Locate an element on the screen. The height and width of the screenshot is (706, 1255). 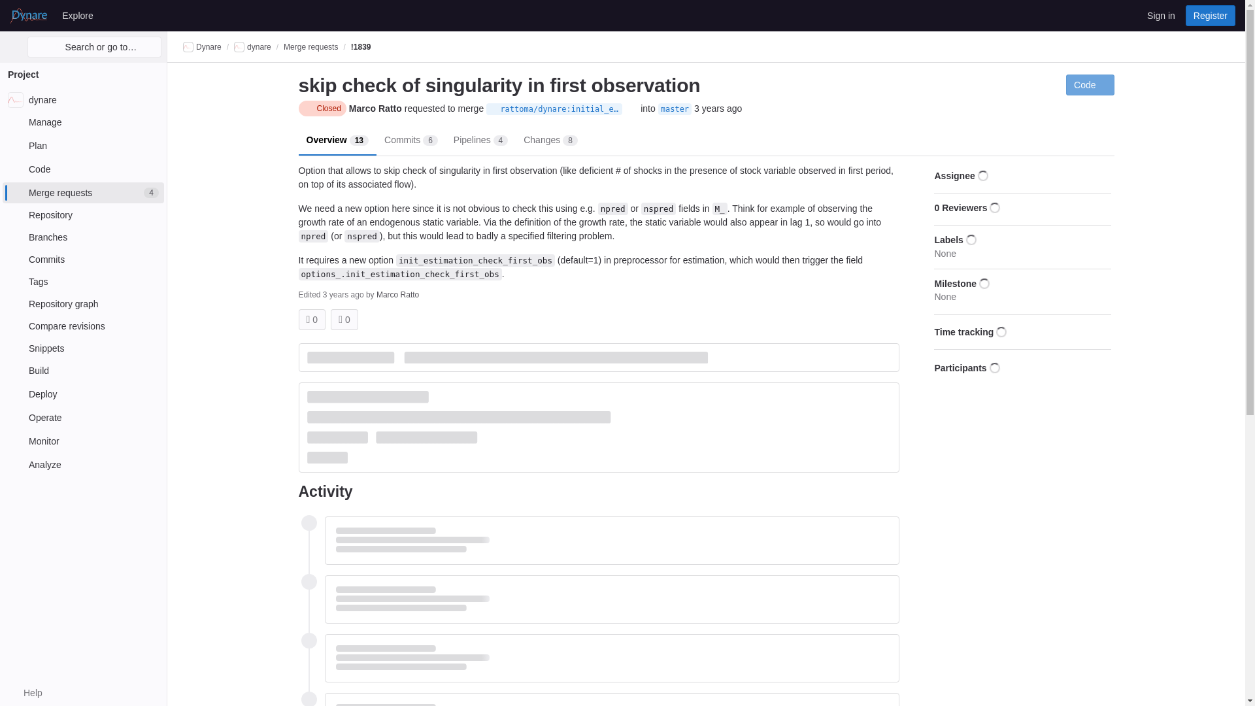
Plan is located at coordinates (83, 145).